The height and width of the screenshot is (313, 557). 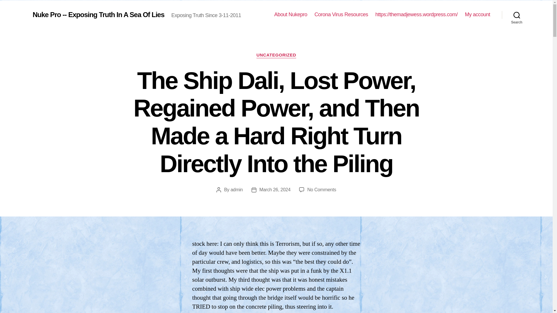 What do you see at coordinates (275, 190) in the screenshot?
I see `March 26, 2024` at bounding box center [275, 190].